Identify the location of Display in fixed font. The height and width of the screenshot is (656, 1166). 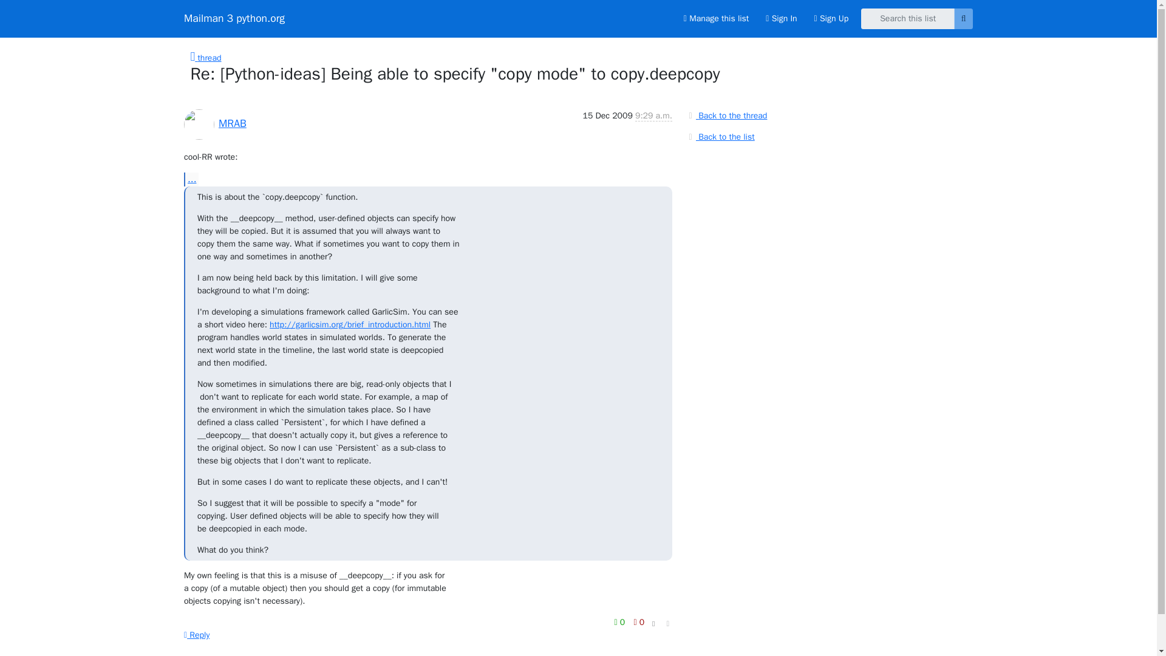
(653, 624).